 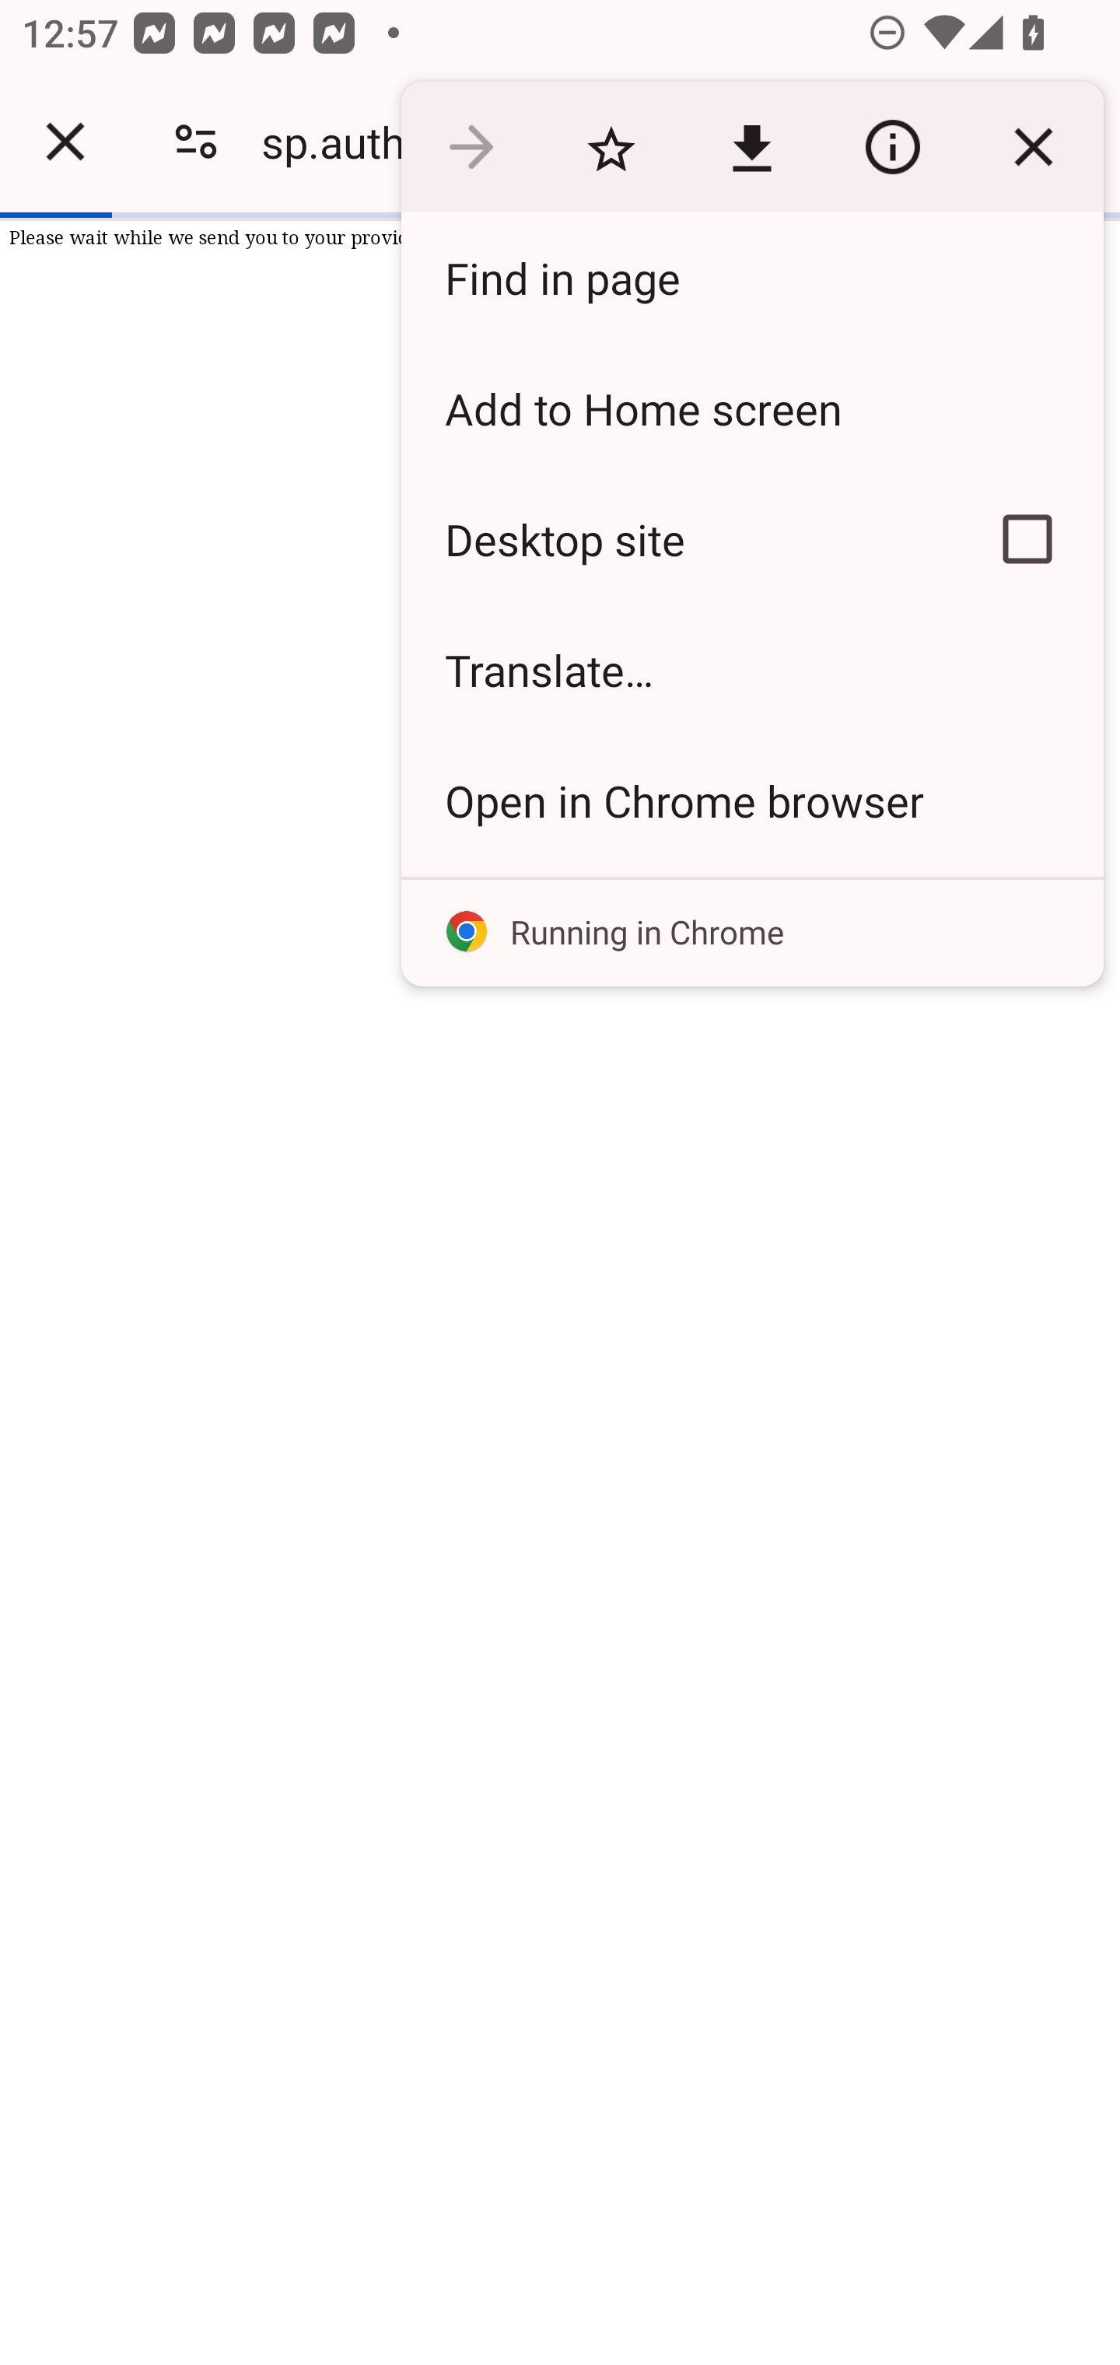 What do you see at coordinates (471, 148) in the screenshot?
I see `Go forward` at bounding box center [471, 148].